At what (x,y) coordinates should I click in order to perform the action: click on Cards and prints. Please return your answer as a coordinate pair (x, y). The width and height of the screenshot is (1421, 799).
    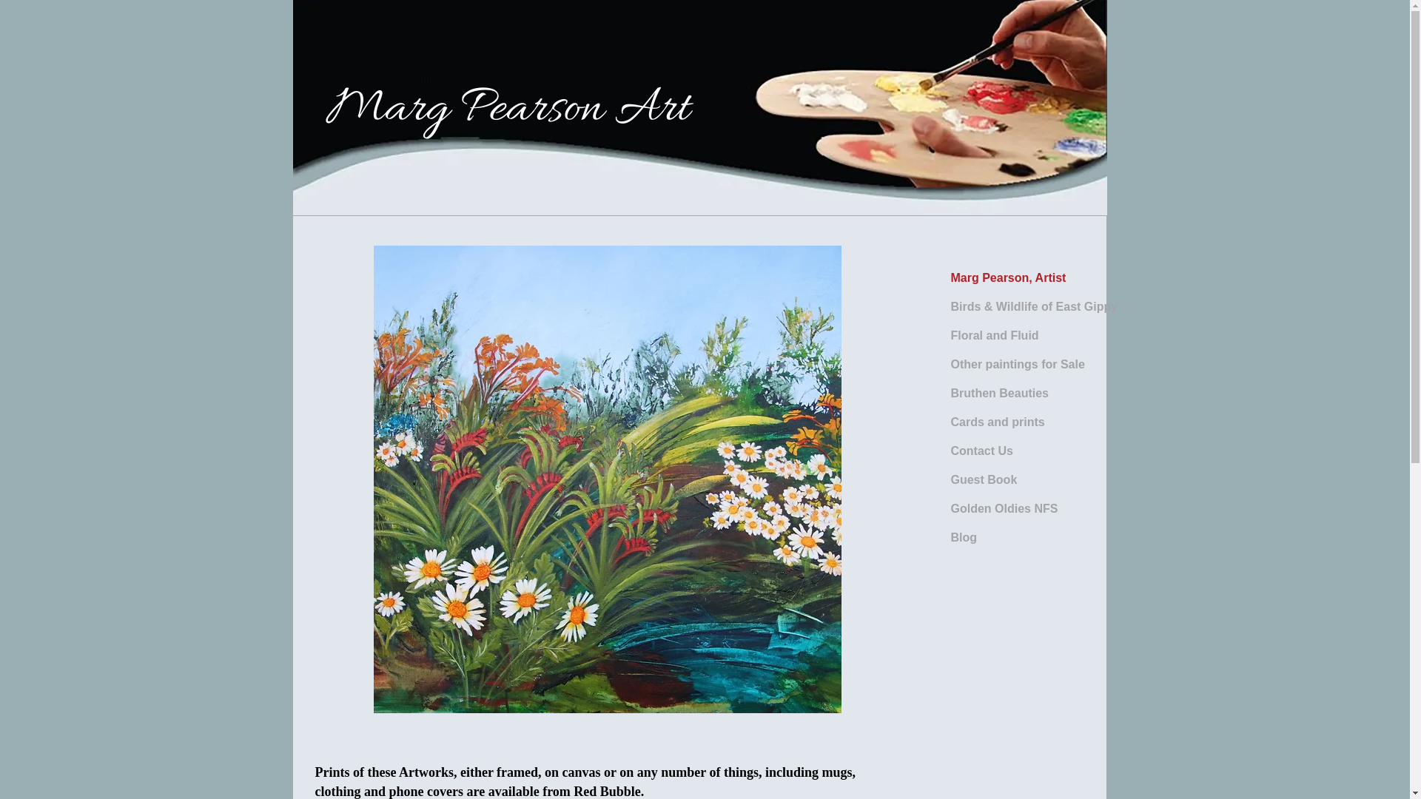
    Looking at the image, I should click on (998, 422).